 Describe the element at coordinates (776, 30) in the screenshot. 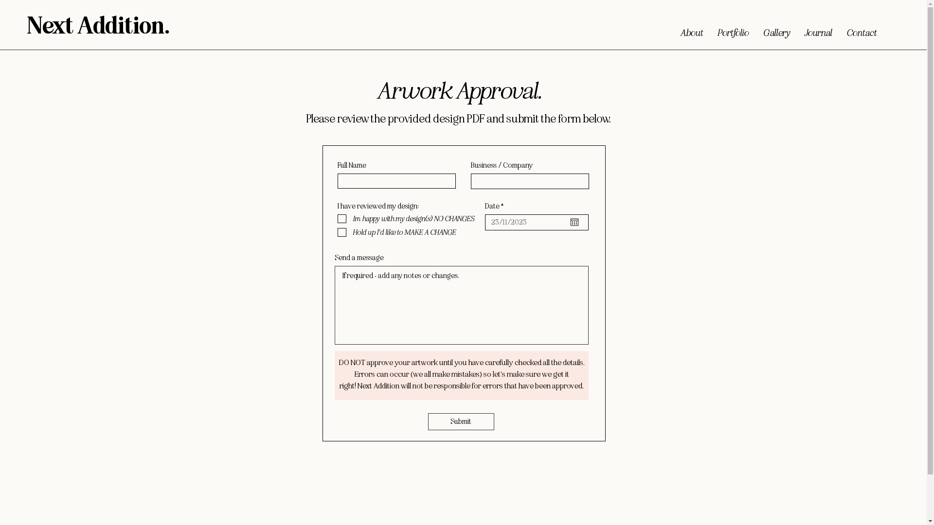

I see `Gallery` at that location.